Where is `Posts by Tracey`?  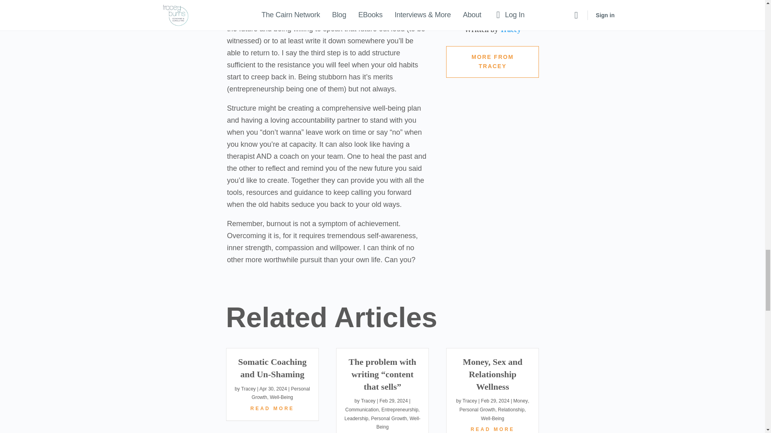 Posts by Tracey is located at coordinates (248, 391).